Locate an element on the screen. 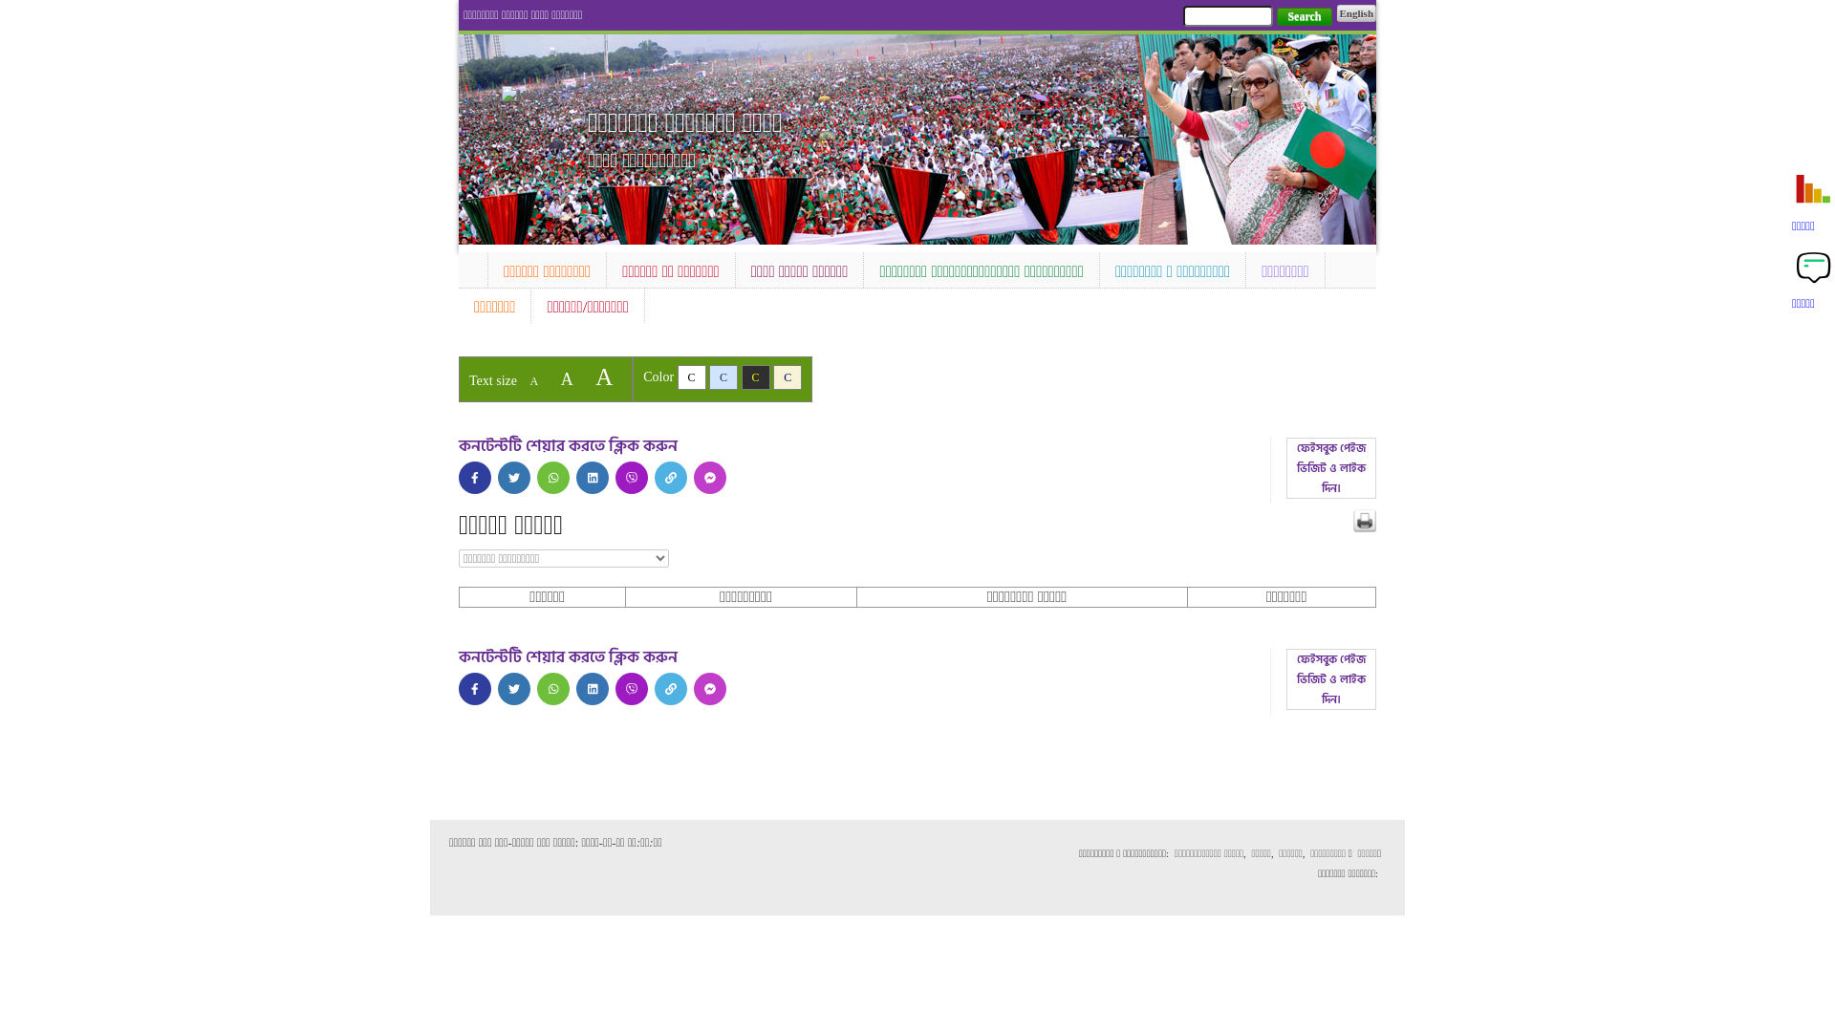 This screenshot has height=1032, width=1835. Home is located at coordinates (473, 268).